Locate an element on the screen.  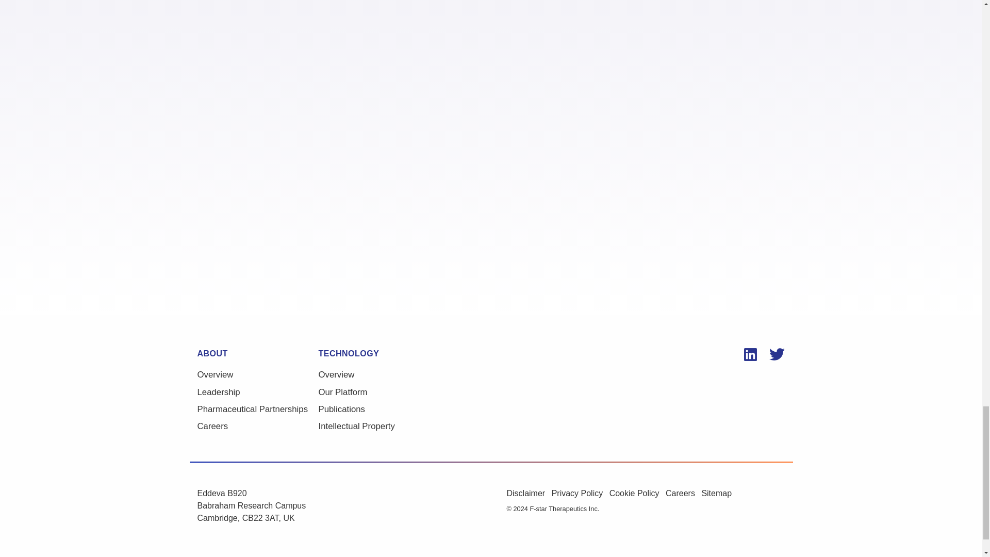
Our Platform is located at coordinates (378, 392).